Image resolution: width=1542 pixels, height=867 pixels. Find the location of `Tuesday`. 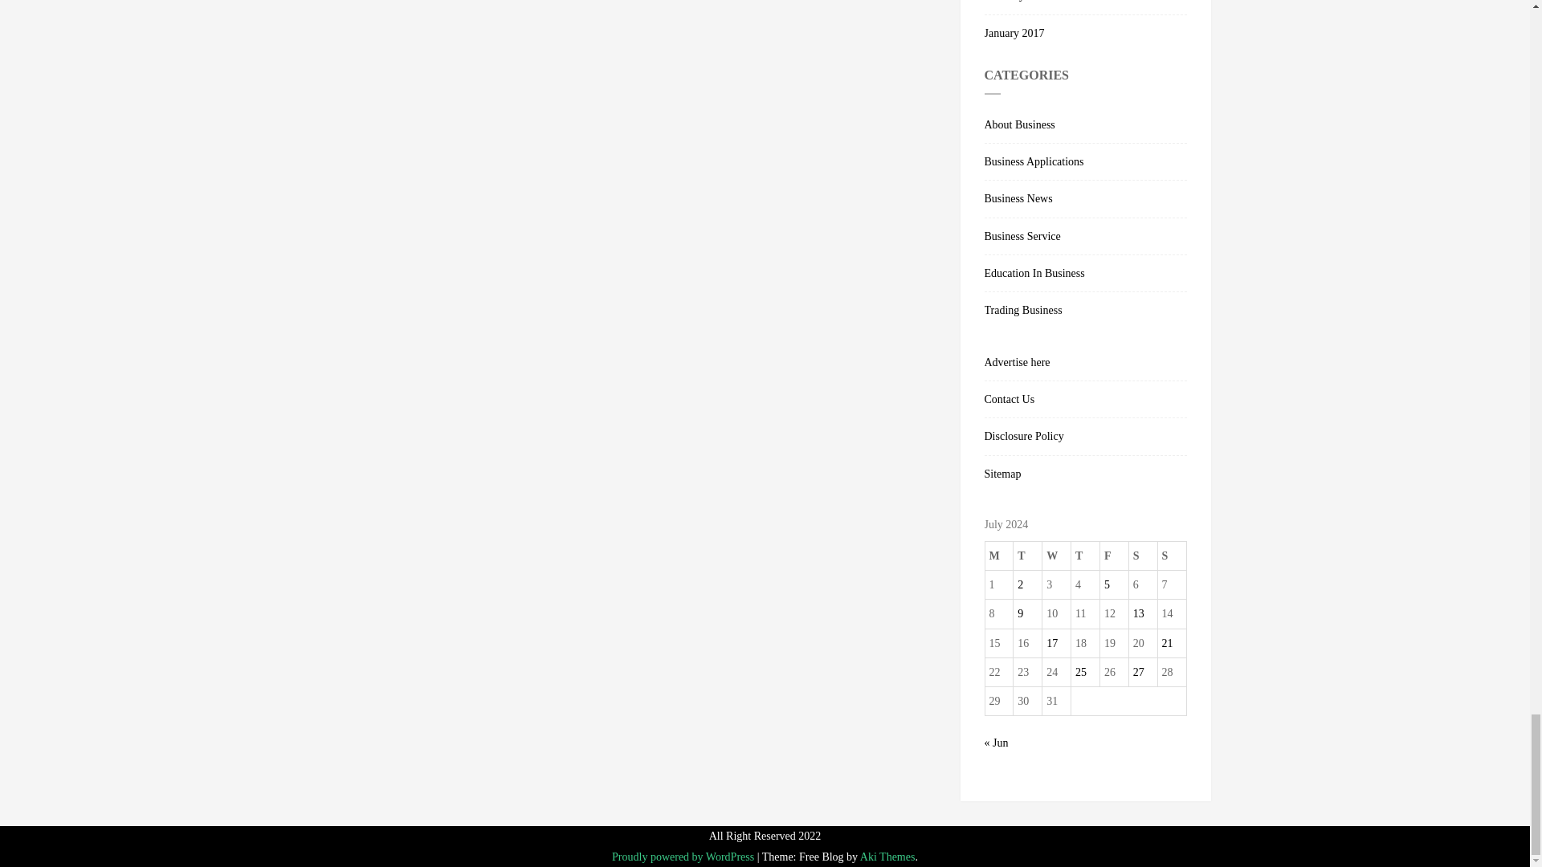

Tuesday is located at coordinates (1027, 555).